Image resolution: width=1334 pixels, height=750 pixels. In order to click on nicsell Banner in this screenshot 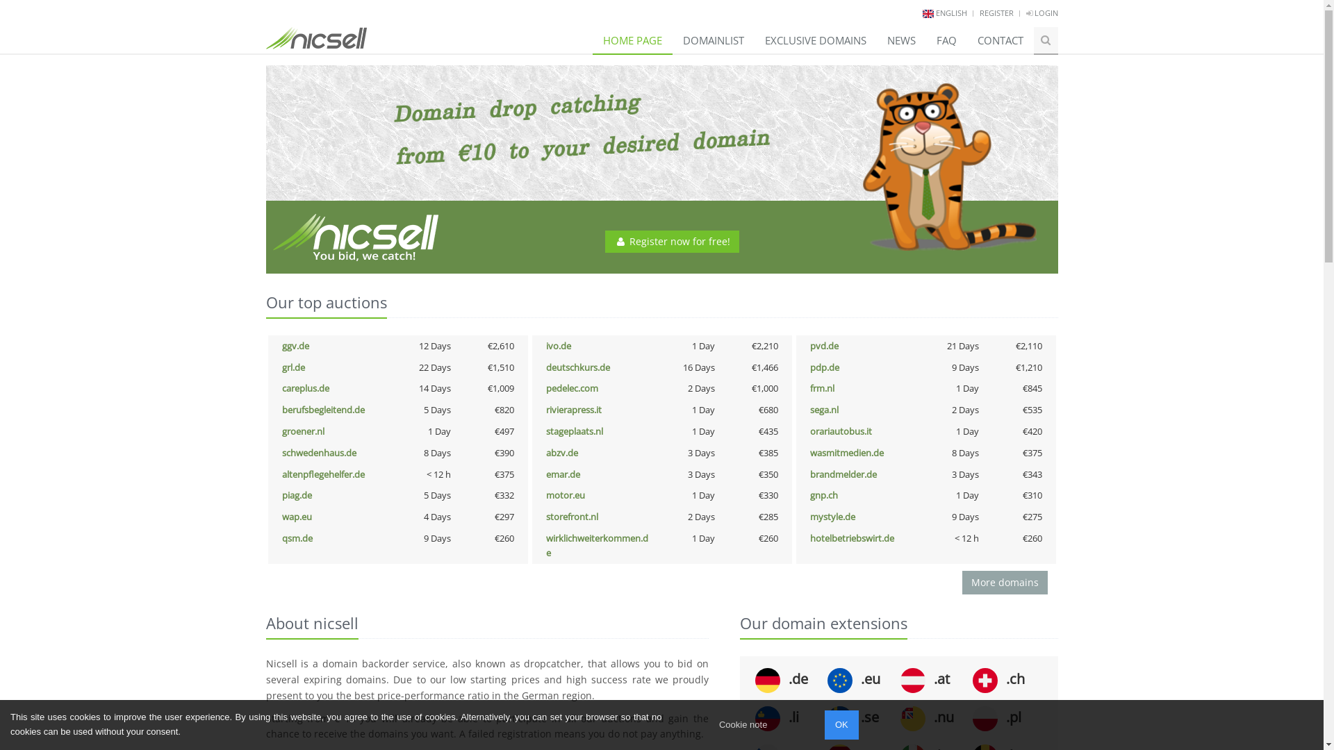, I will do `click(661, 169)`.